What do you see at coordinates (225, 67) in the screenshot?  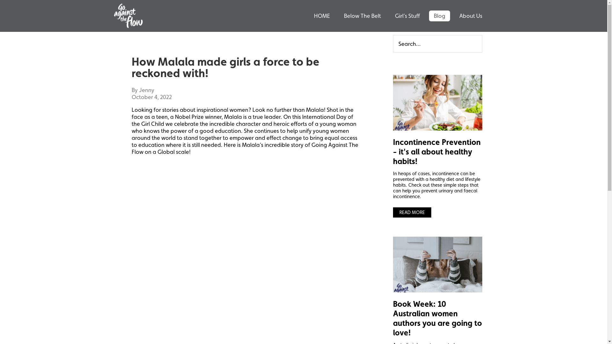 I see `How Malala made girls a force to be reckoned with!` at bounding box center [225, 67].